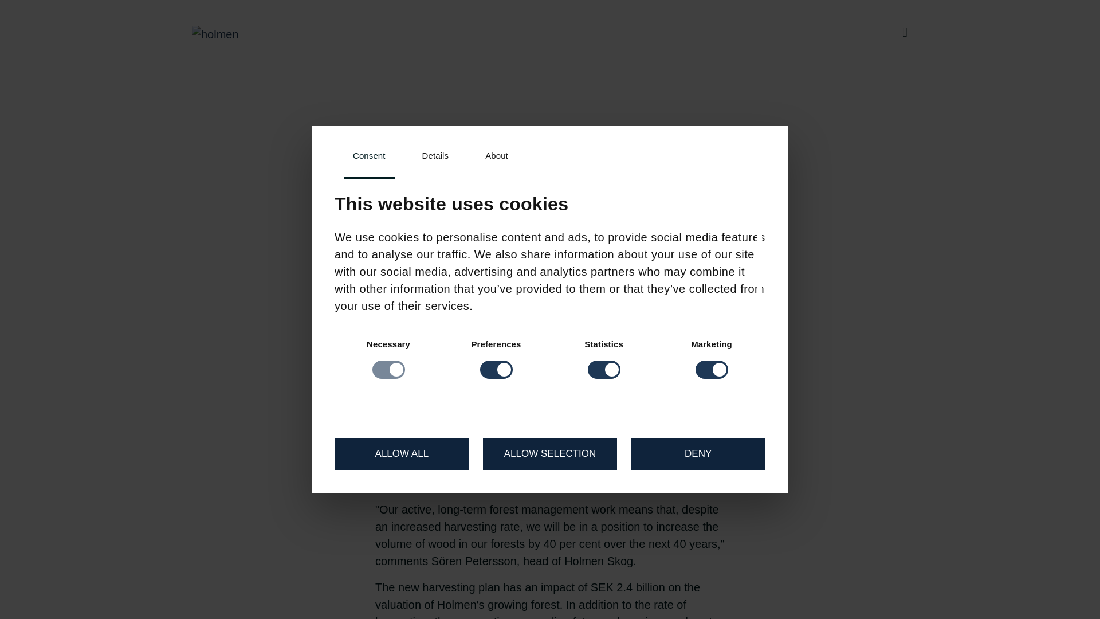  I want to click on Details, so click(435, 157).